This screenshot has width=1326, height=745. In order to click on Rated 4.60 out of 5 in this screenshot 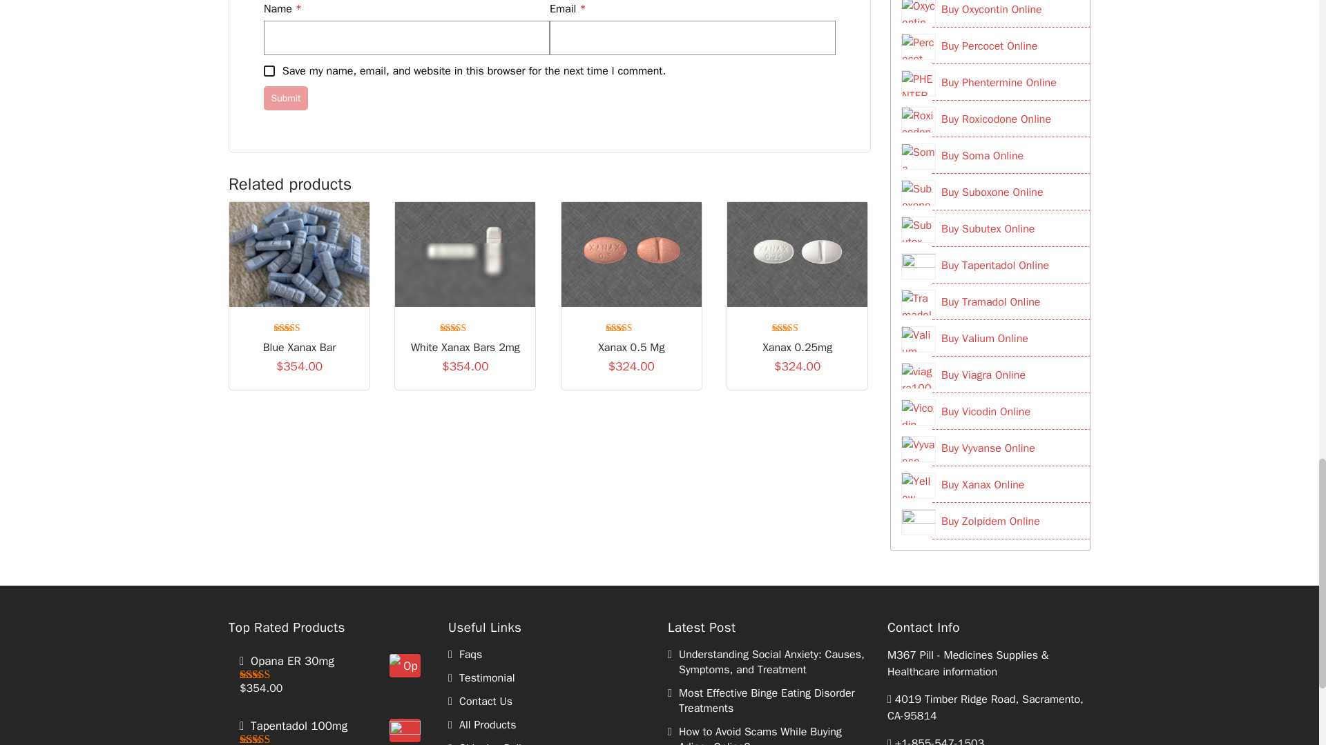, I will do `click(631, 326)`.